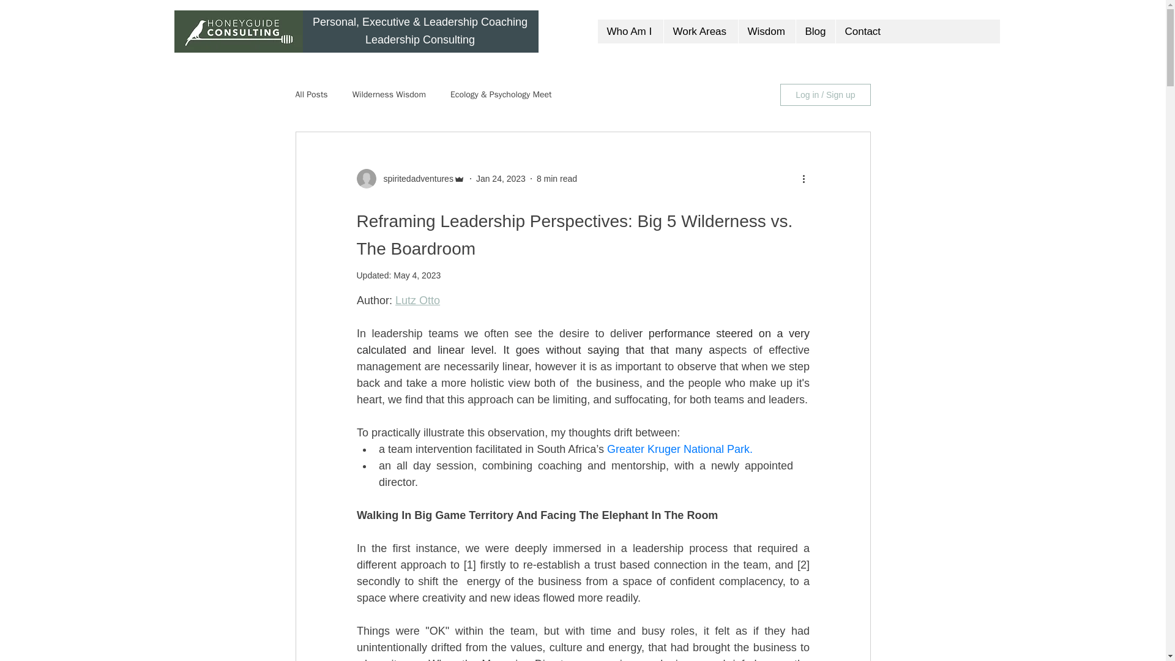 This screenshot has width=1175, height=661. What do you see at coordinates (417, 275) in the screenshot?
I see `May 4, 2023` at bounding box center [417, 275].